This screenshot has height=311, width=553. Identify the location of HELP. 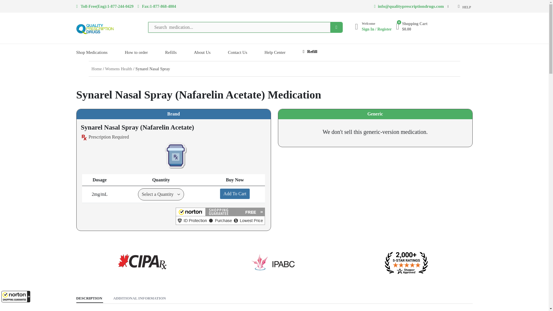
(464, 7).